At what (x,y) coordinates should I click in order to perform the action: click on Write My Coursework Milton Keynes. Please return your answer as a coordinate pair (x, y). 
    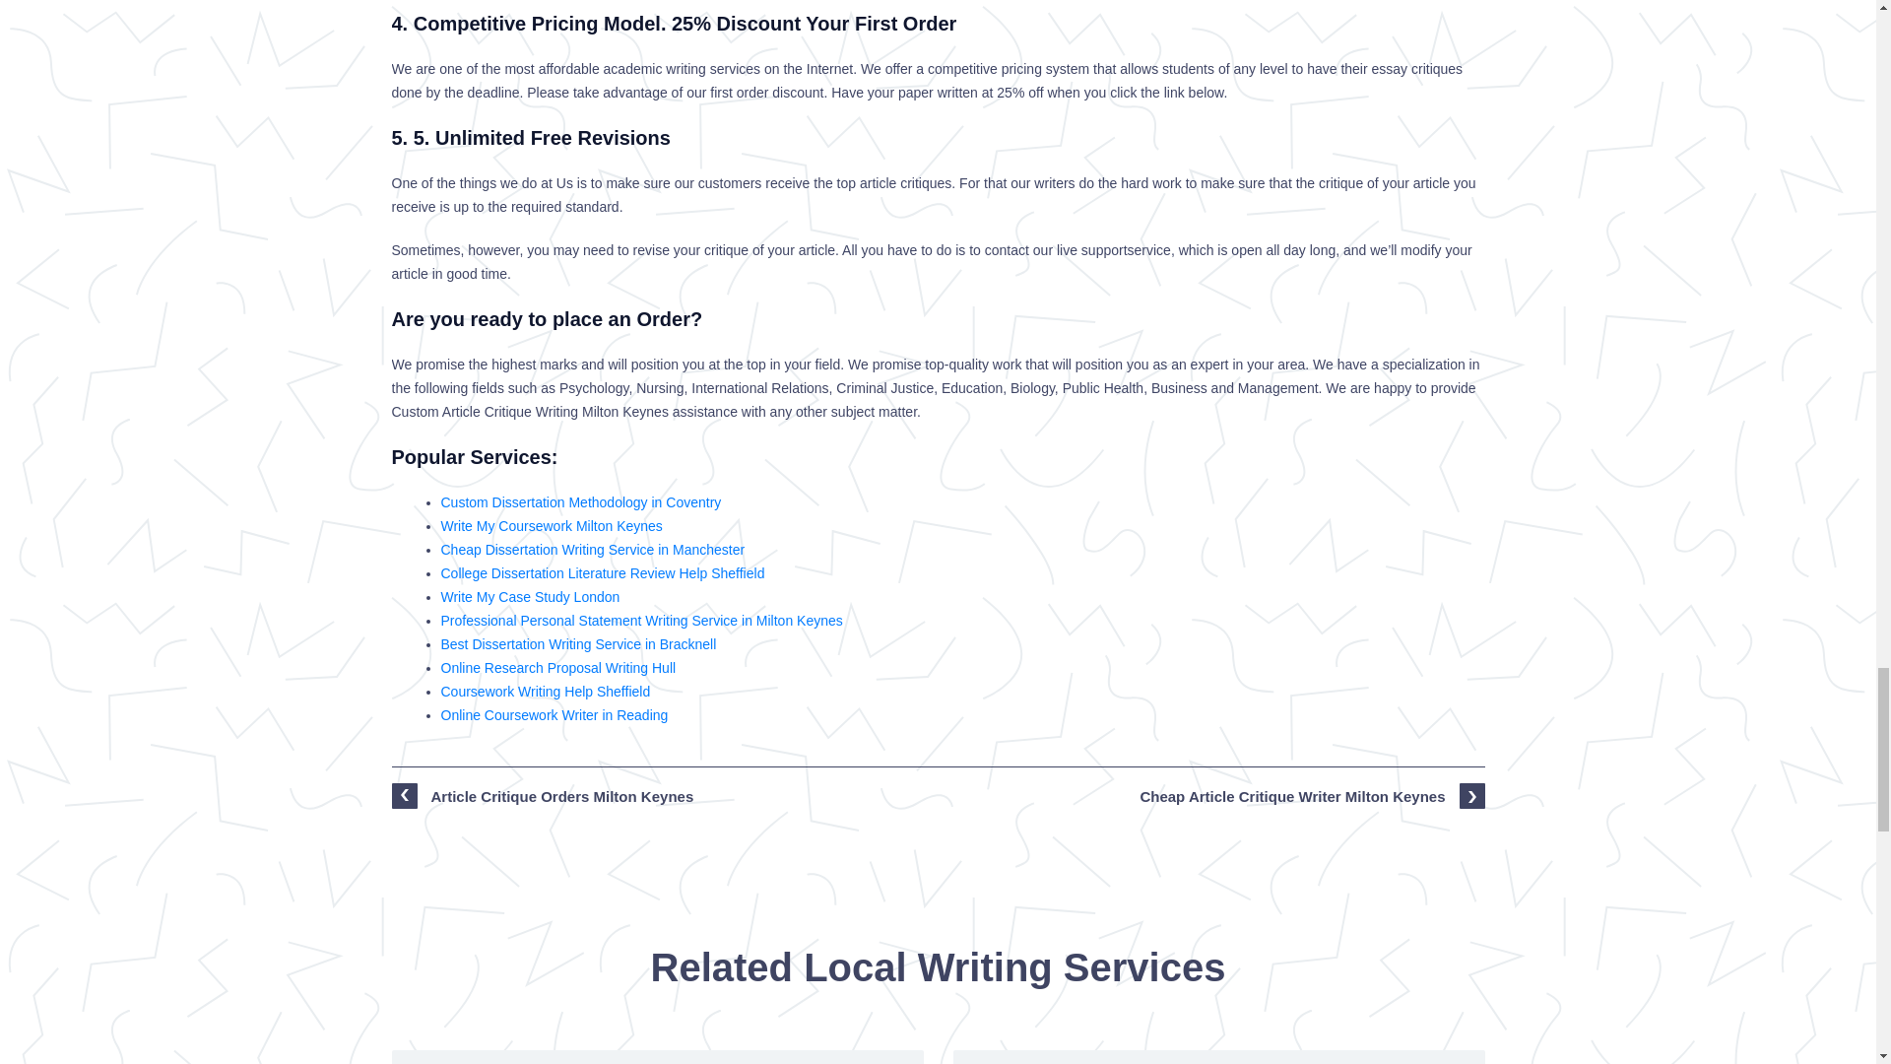
    Looking at the image, I should click on (552, 526).